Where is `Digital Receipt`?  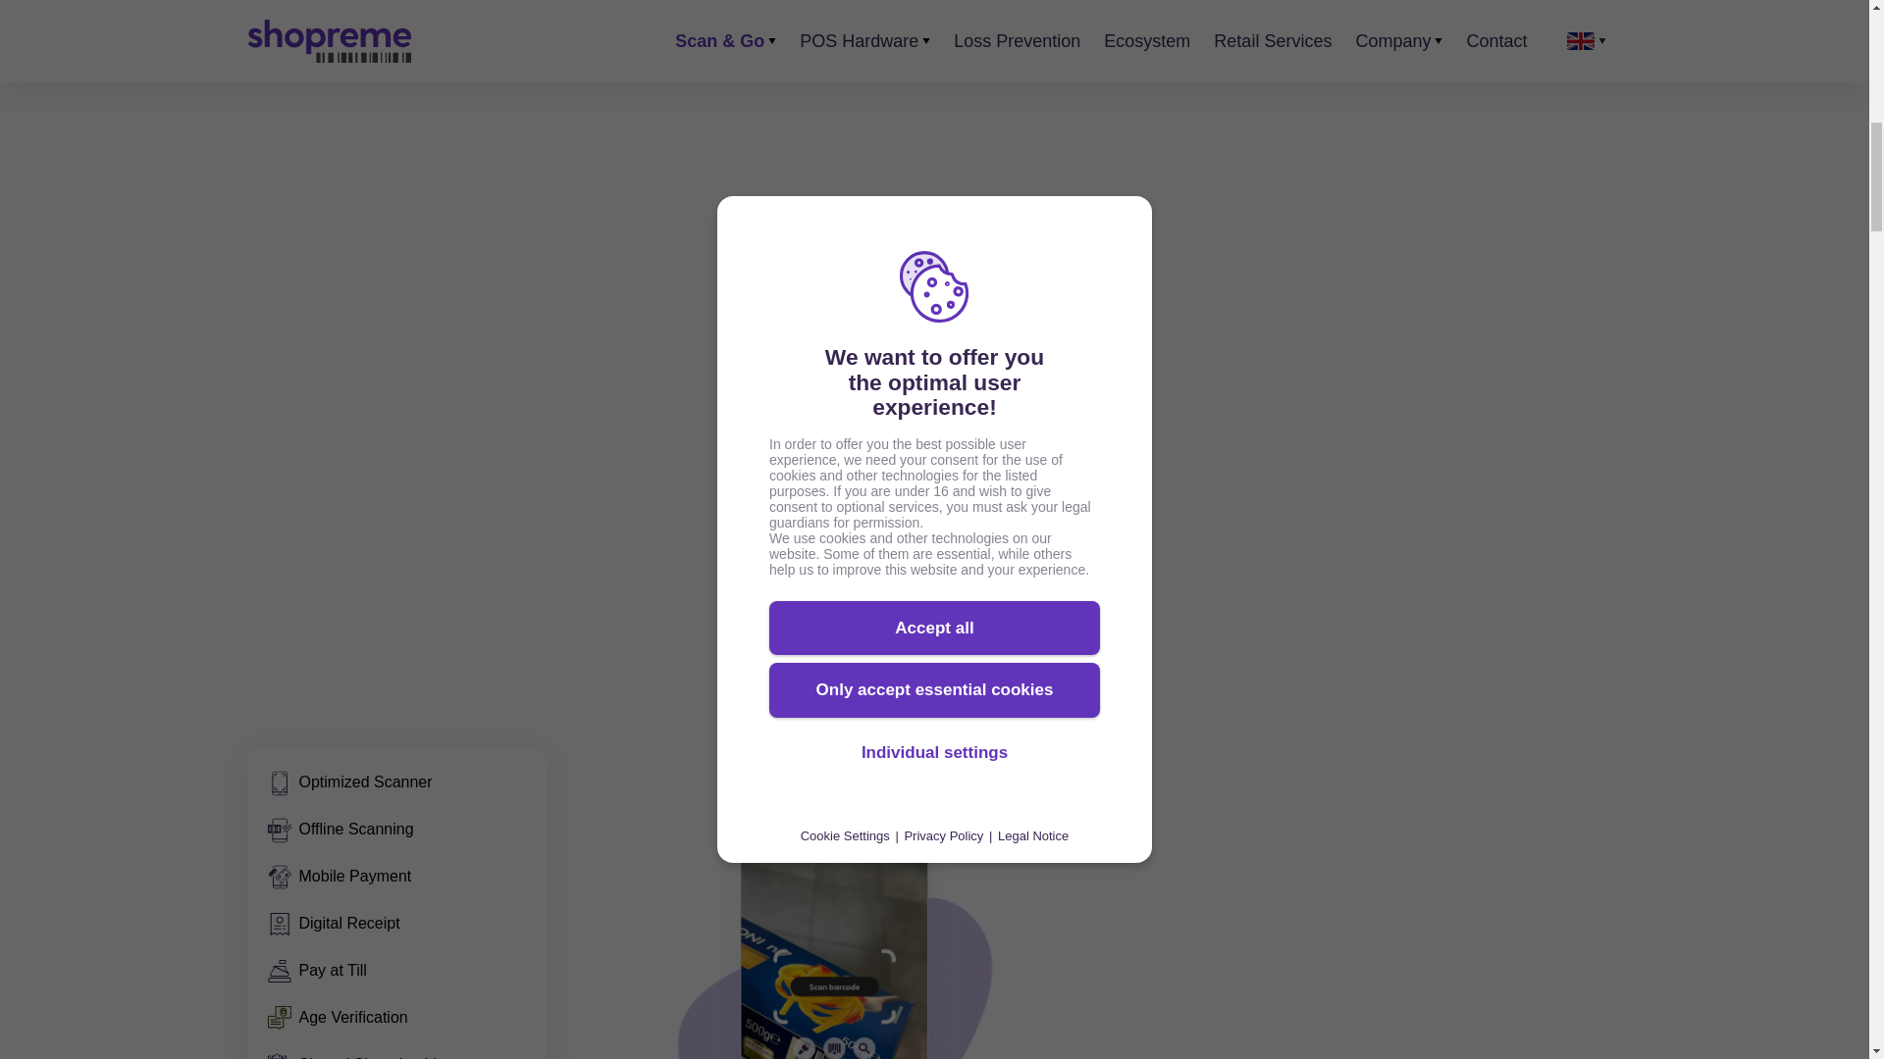
Digital Receipt is located at coordinates (334, 923).